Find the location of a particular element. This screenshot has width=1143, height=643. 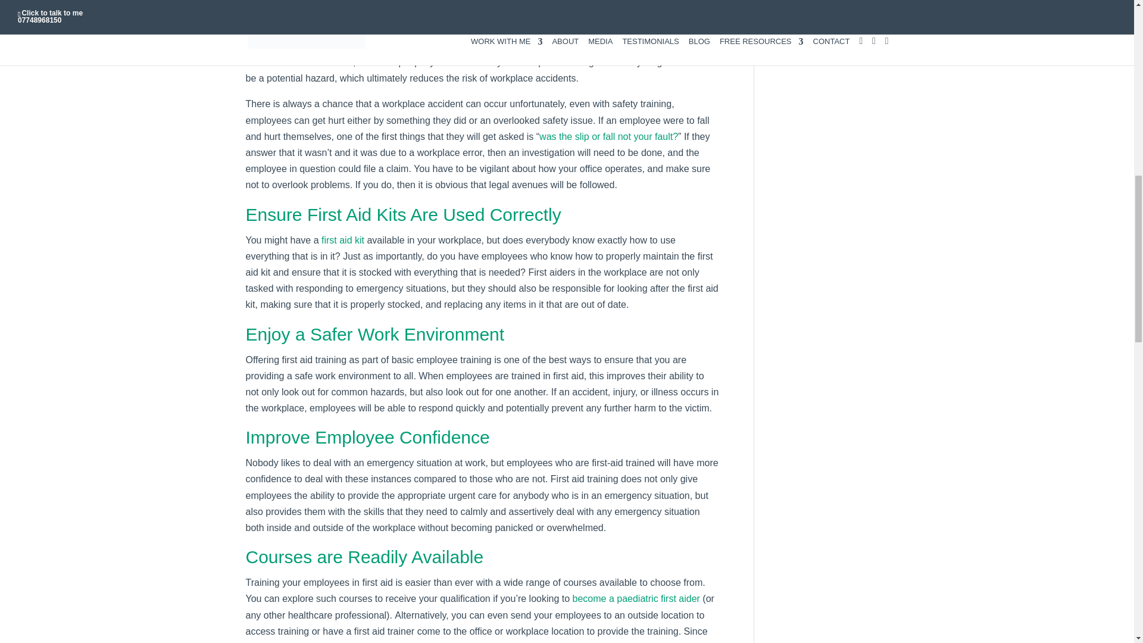

common risks and safety hazards is located at coordinates (434, 46).